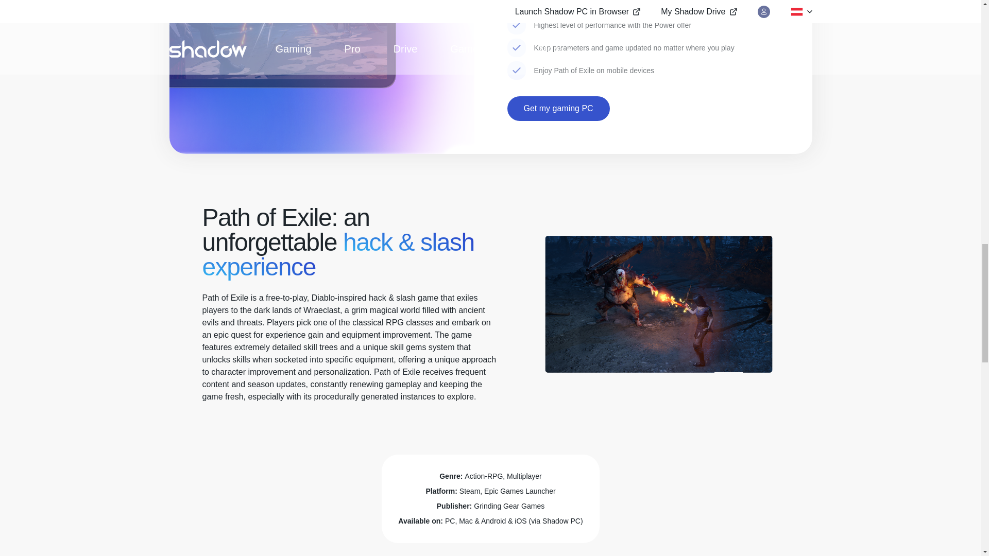 The width and height of the screenshot is (989, 556). What do you see at coordinates (557, 108) in the screenshot?
I see `Get my gaming PC` at bounding box center [557, 108].